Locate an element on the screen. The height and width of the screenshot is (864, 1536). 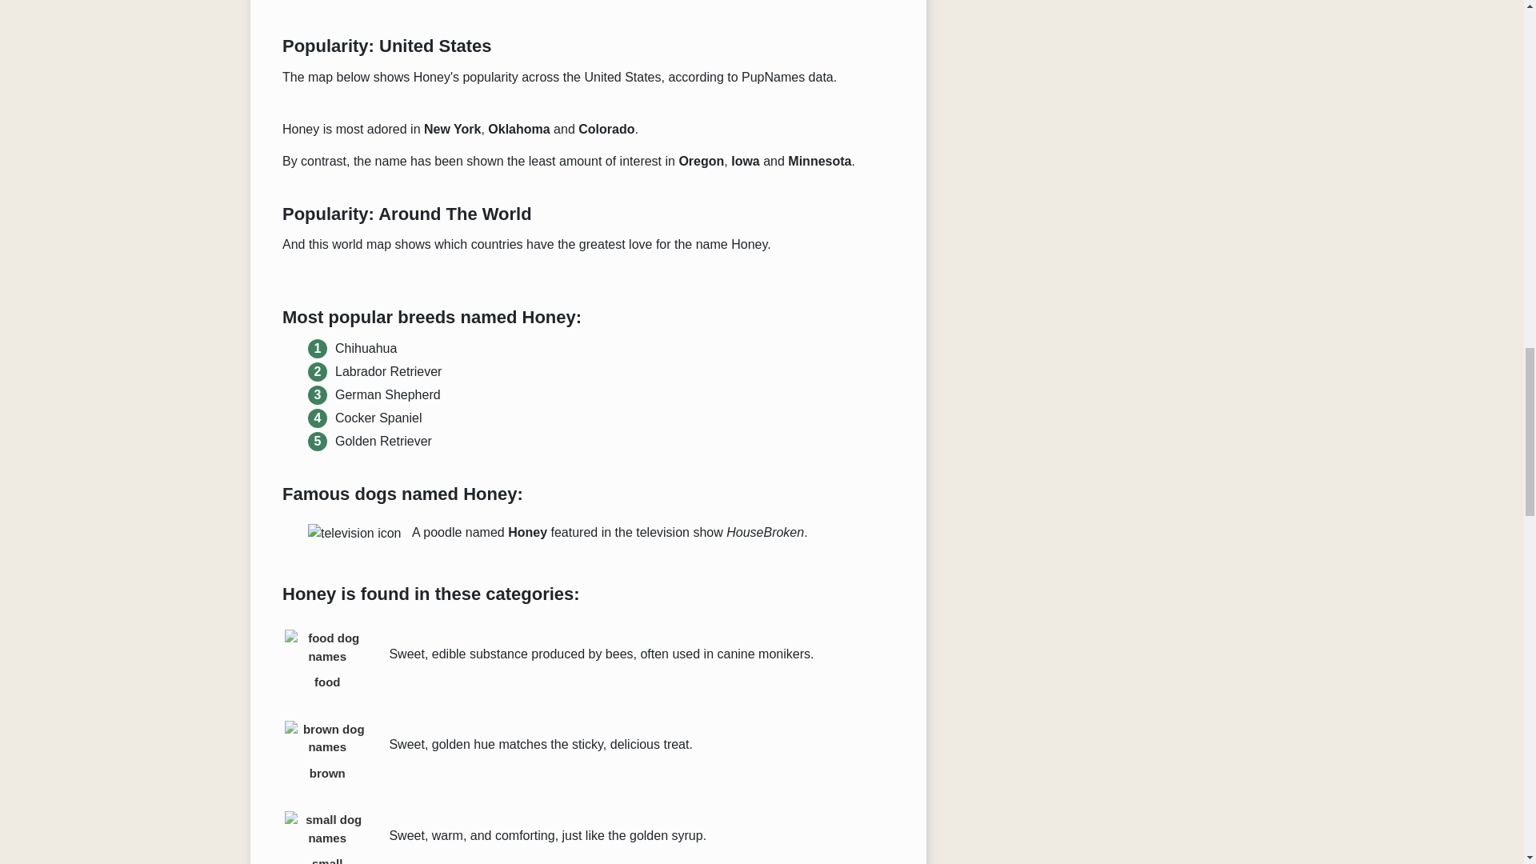
brown is located at coordinates (326, 751).